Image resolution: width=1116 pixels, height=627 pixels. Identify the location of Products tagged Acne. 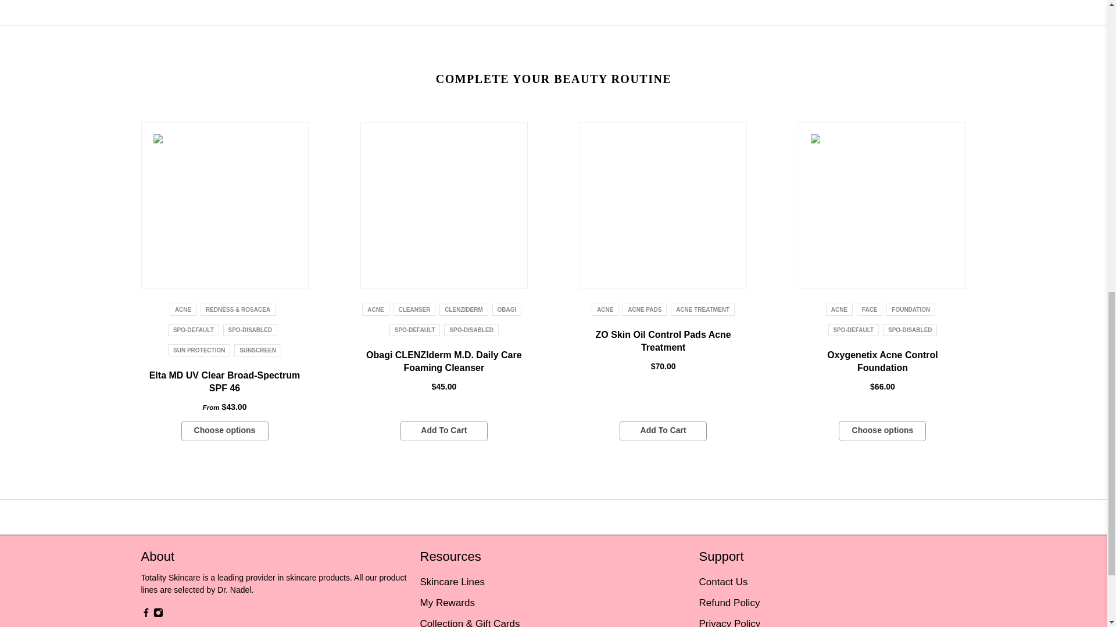
(375, 309).